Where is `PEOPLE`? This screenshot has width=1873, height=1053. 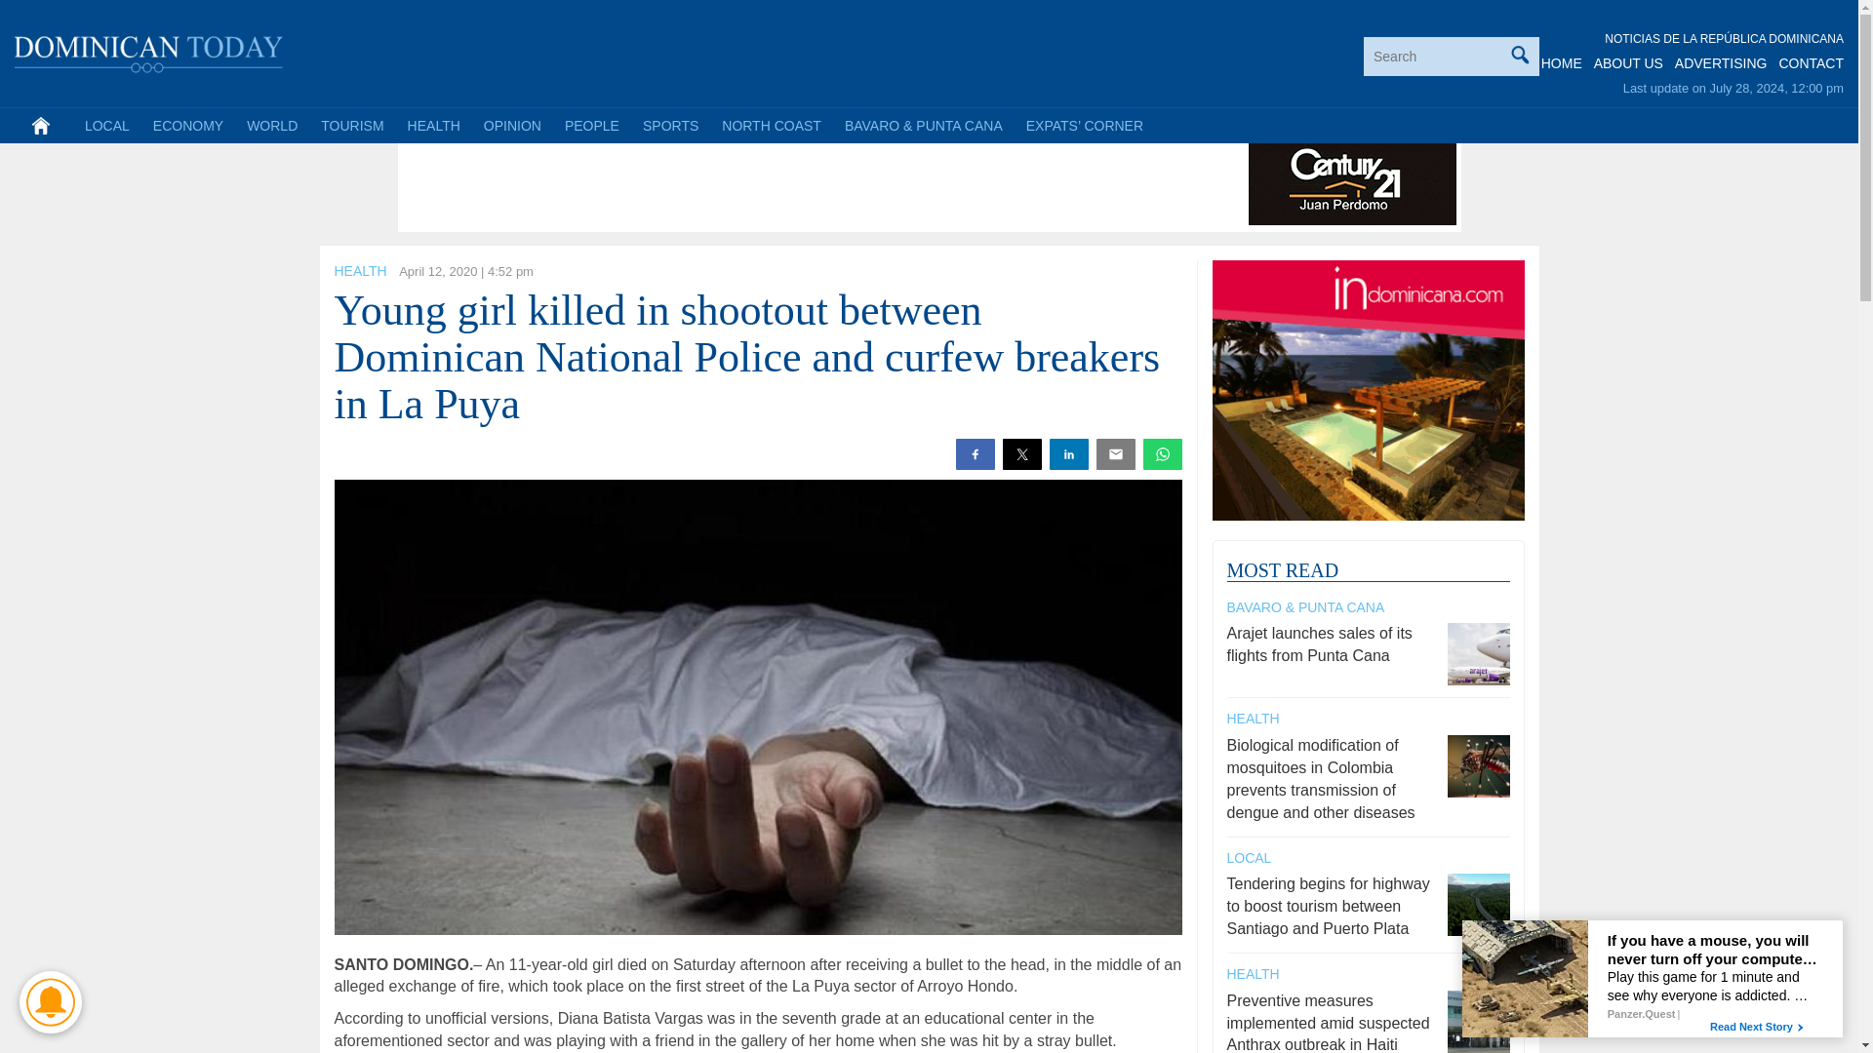
PEOPLE is located at coordinates (591, 125).